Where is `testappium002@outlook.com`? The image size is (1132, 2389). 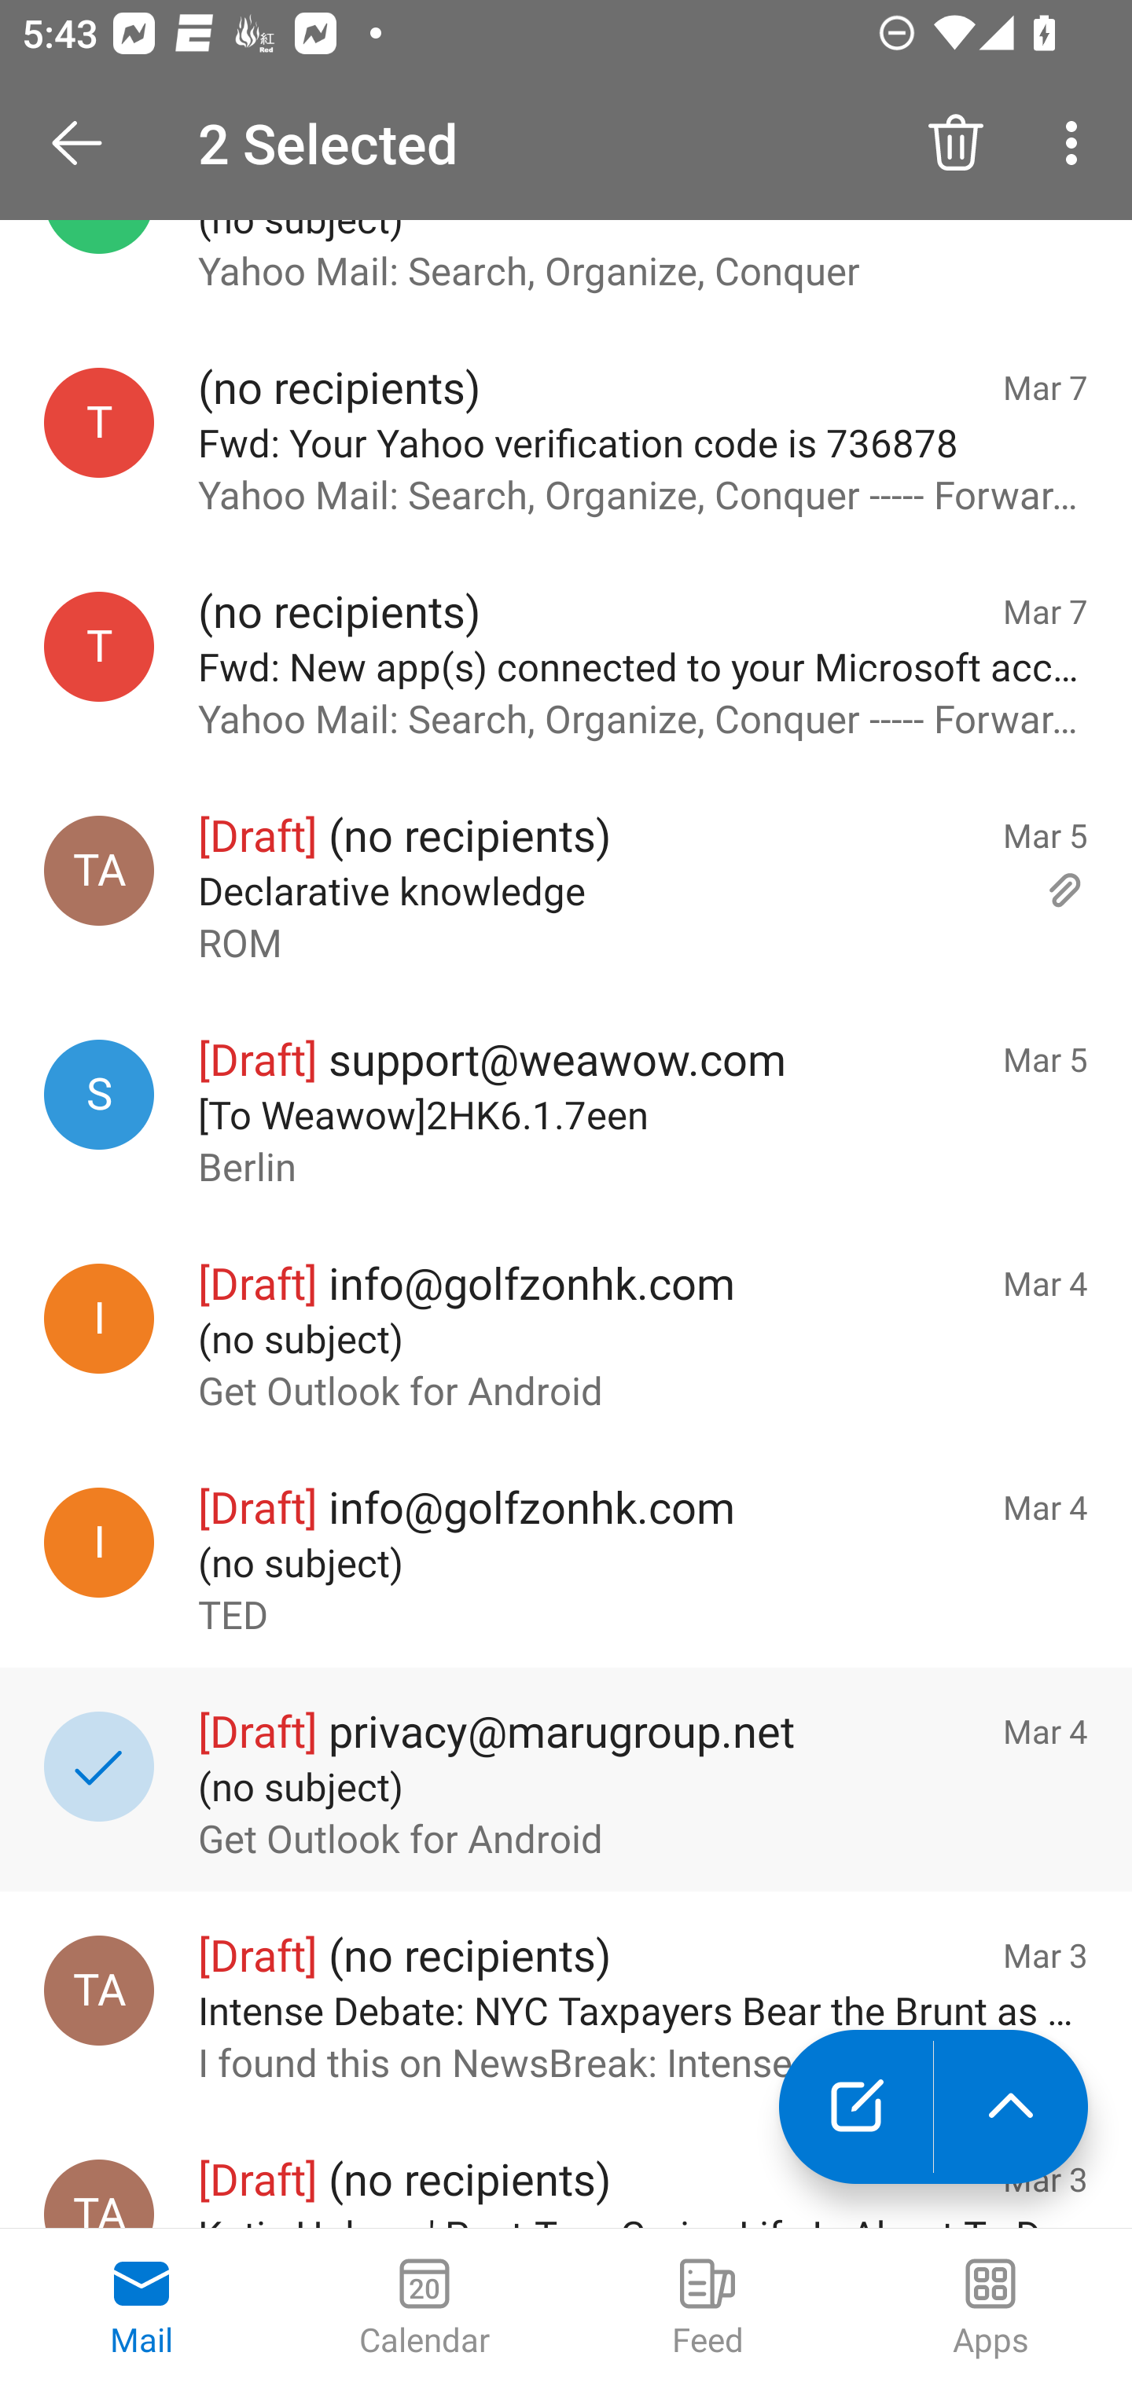 testappium002@outlook.com is located at coordinates (99, 647).